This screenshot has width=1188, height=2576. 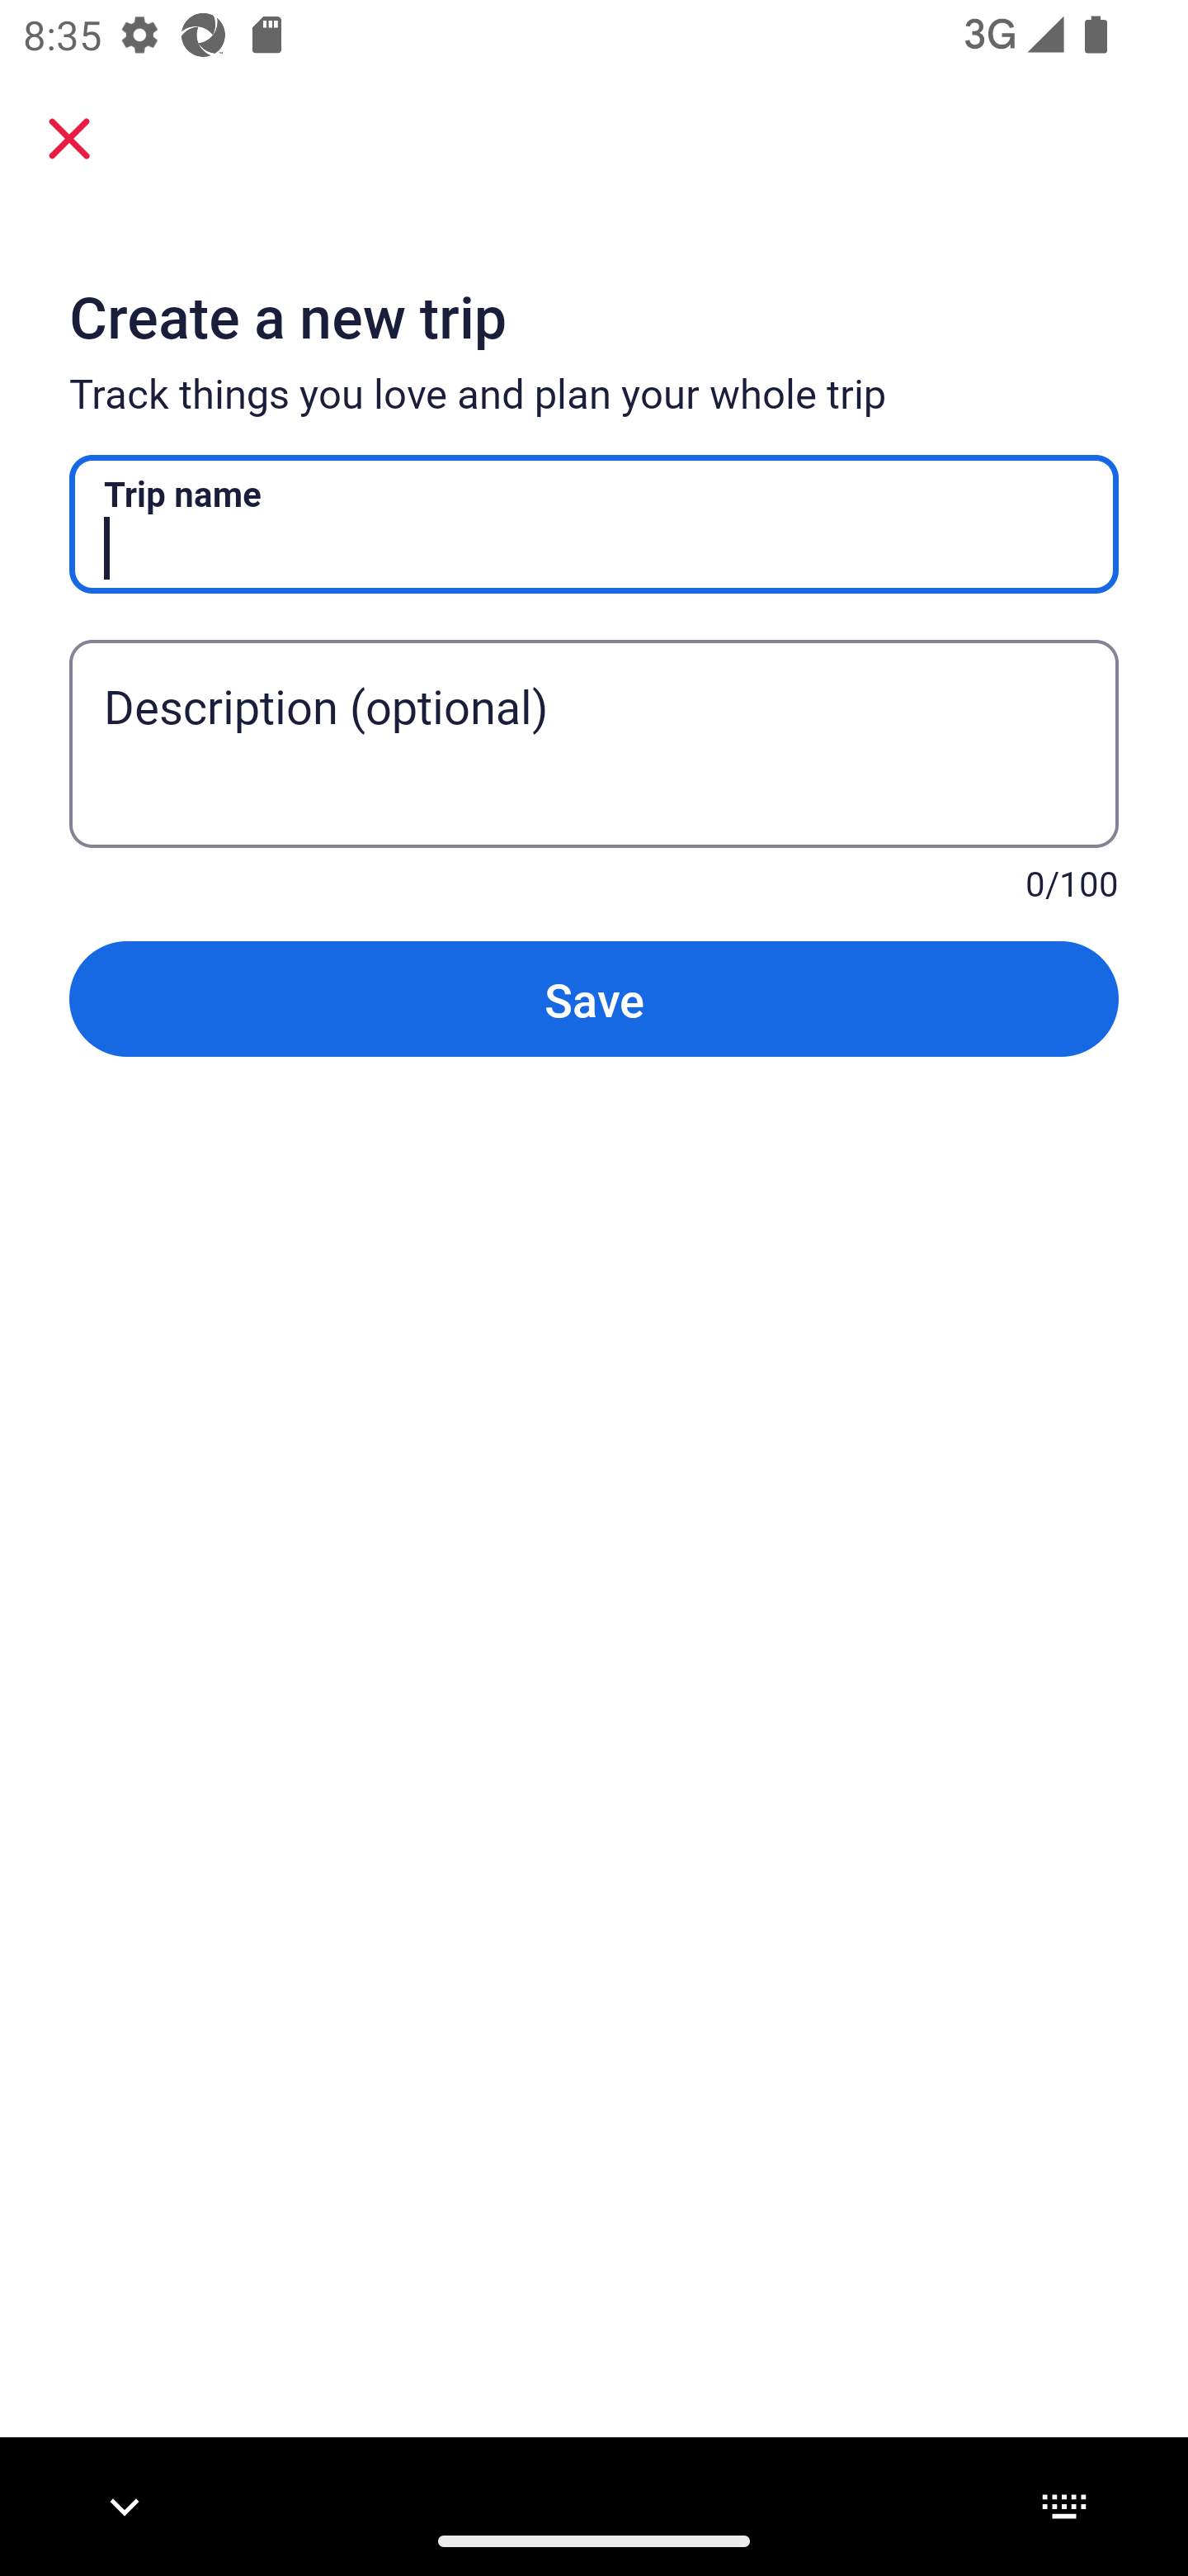 I want to click on Close, so click(x=69, y=137).